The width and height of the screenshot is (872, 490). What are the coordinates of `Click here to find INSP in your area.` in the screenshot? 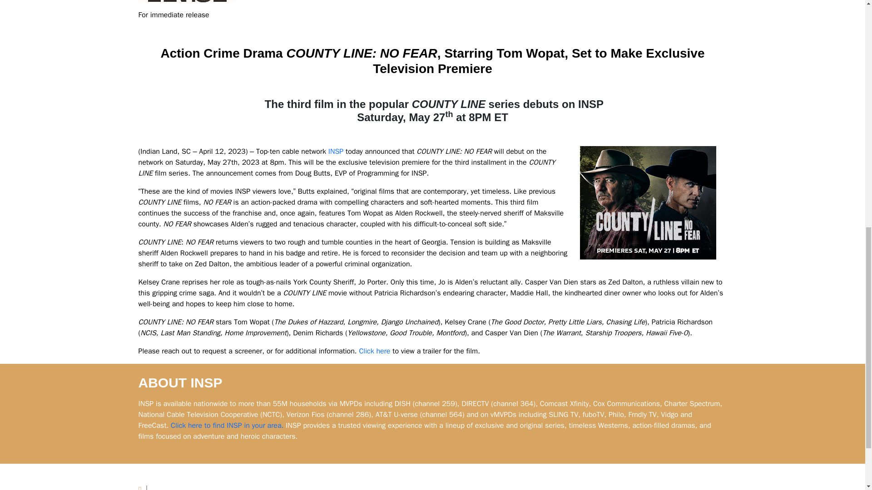 It's located at (227, 426).